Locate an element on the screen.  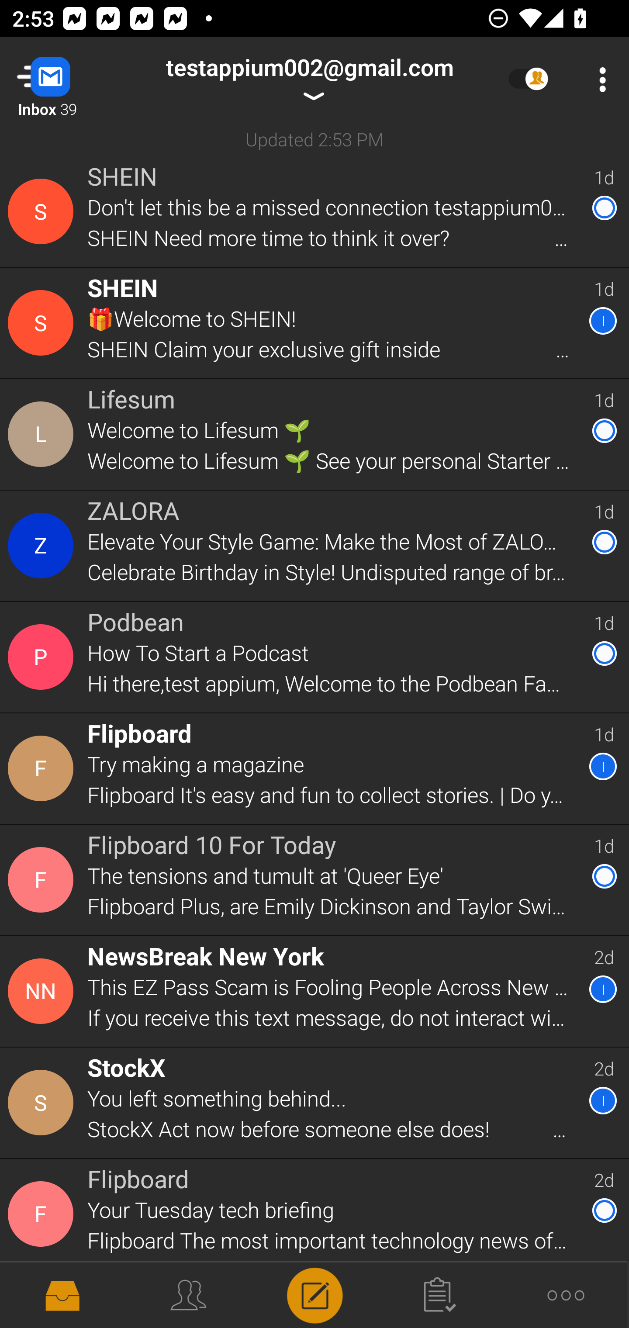
Contact Details is located at coordinates (43, 211).